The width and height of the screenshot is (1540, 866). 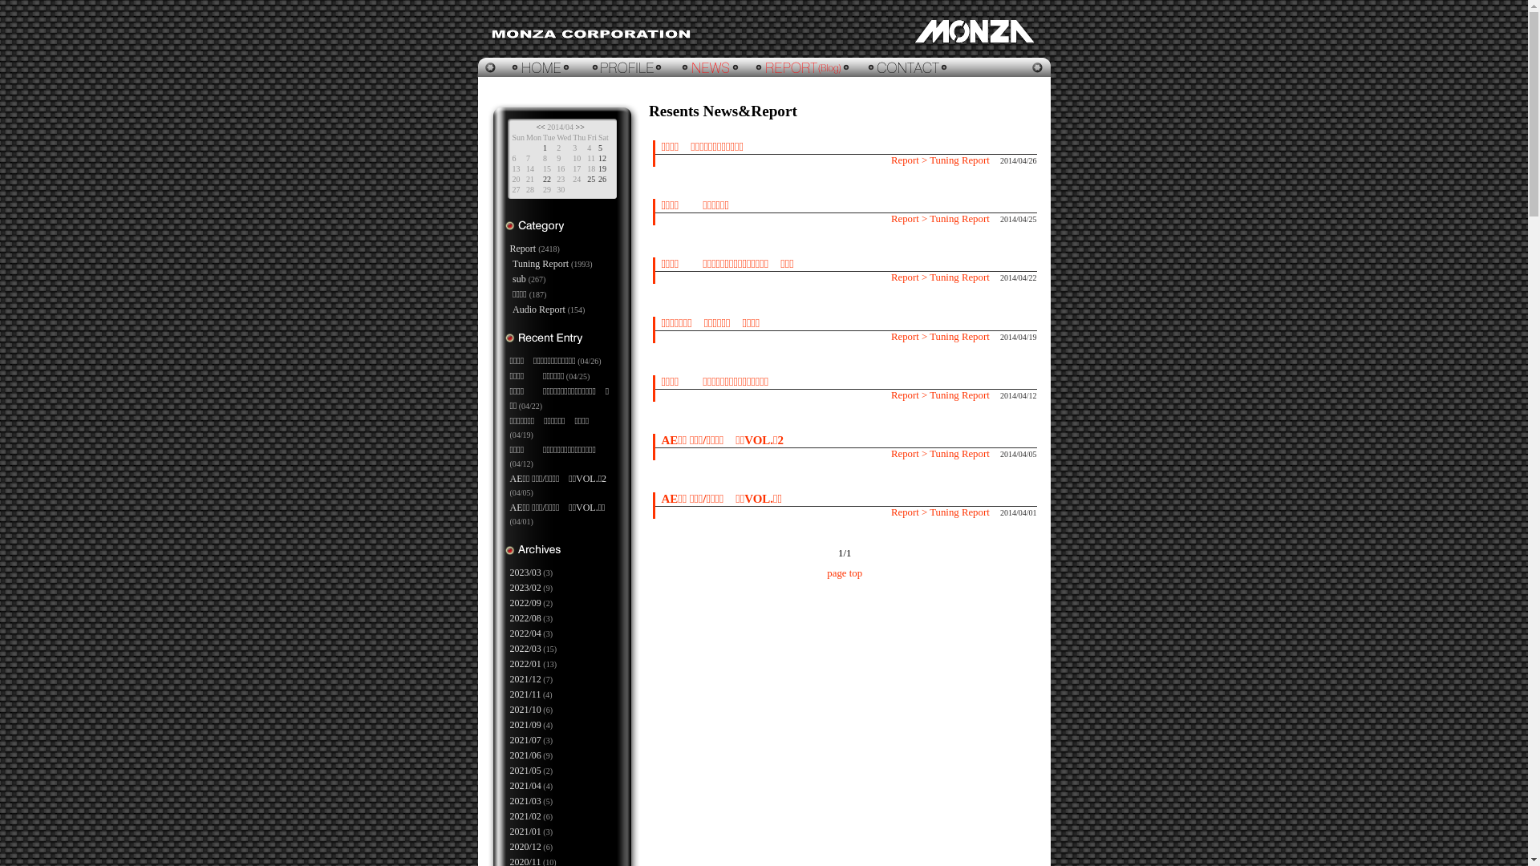 What do you see at coordinates (541, 127) in the screenshot?
I see `<<` at bounding box center [541, 127].